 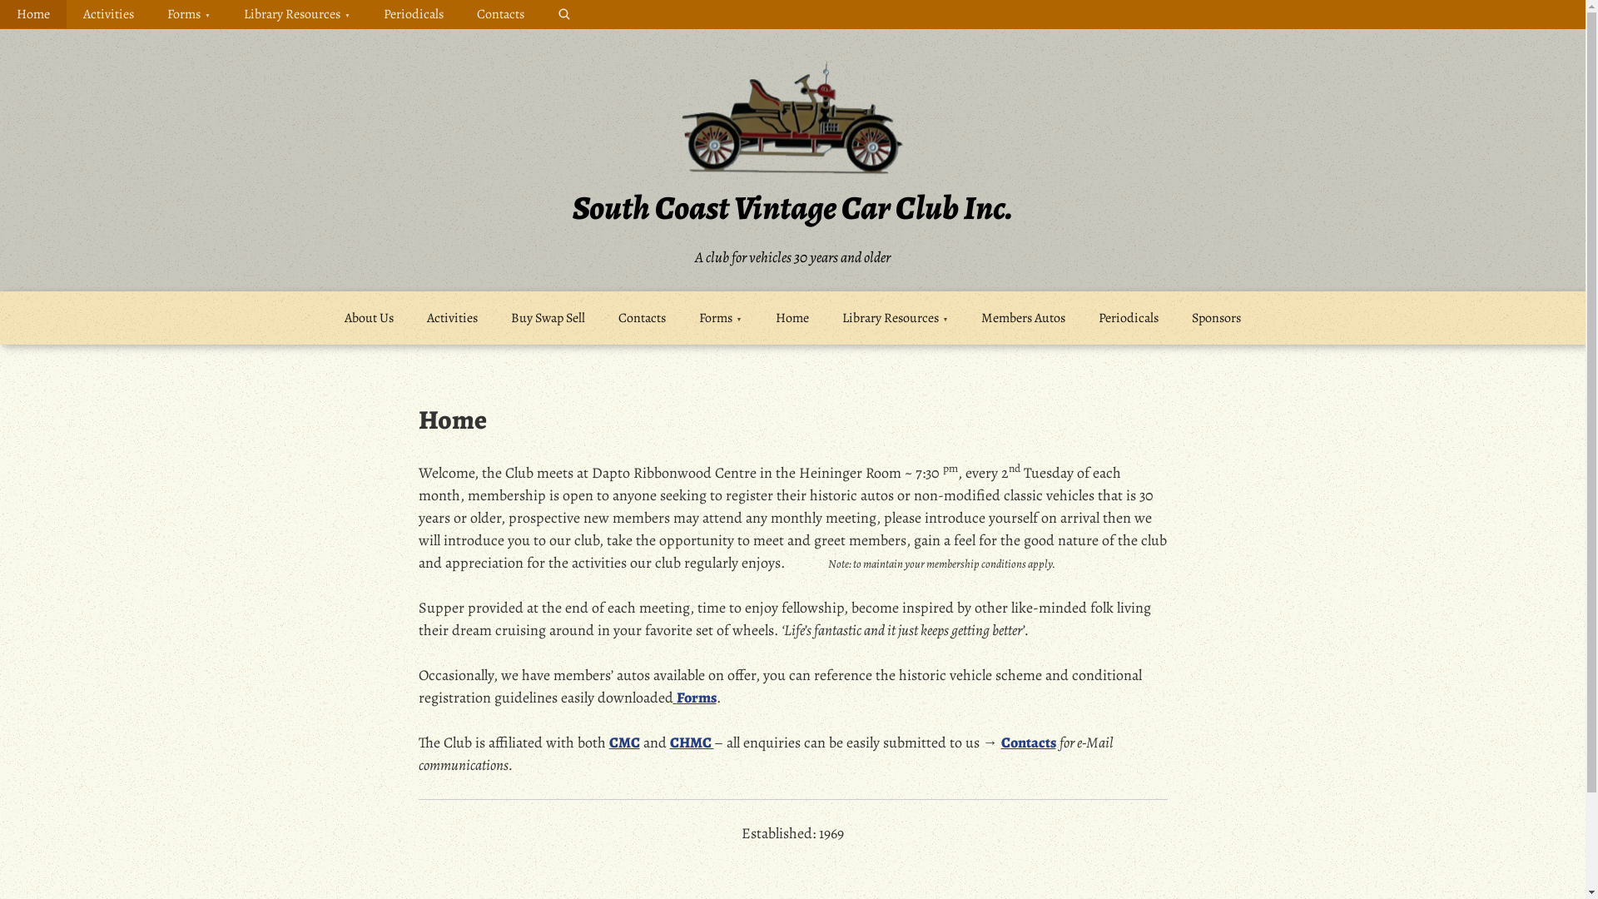 What do you see at coordinates (370, 318) in the screenshot?
I see `About Us` at bounding box center [370, 318].